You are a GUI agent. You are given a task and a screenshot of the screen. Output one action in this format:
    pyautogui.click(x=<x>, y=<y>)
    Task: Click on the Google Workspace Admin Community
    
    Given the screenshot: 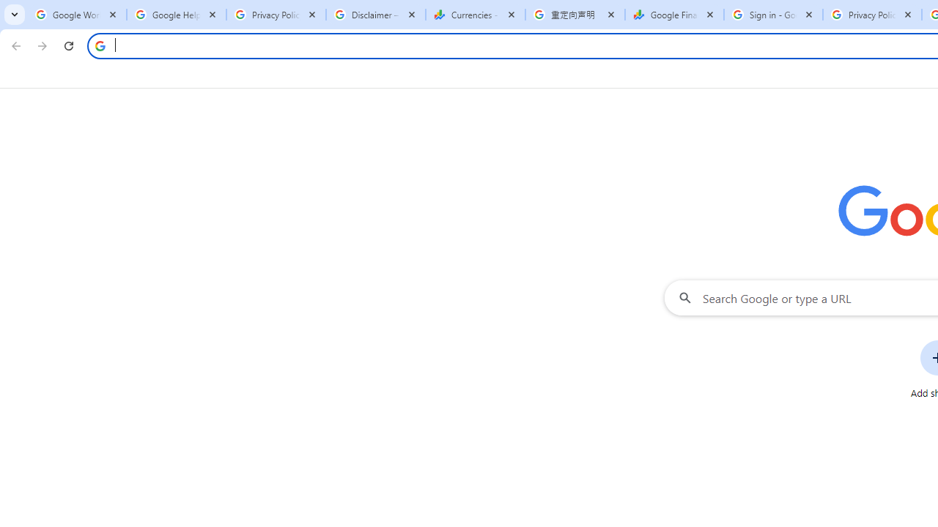 What is the action you would take?
    pyautogui.click(x=76, y=15)
    